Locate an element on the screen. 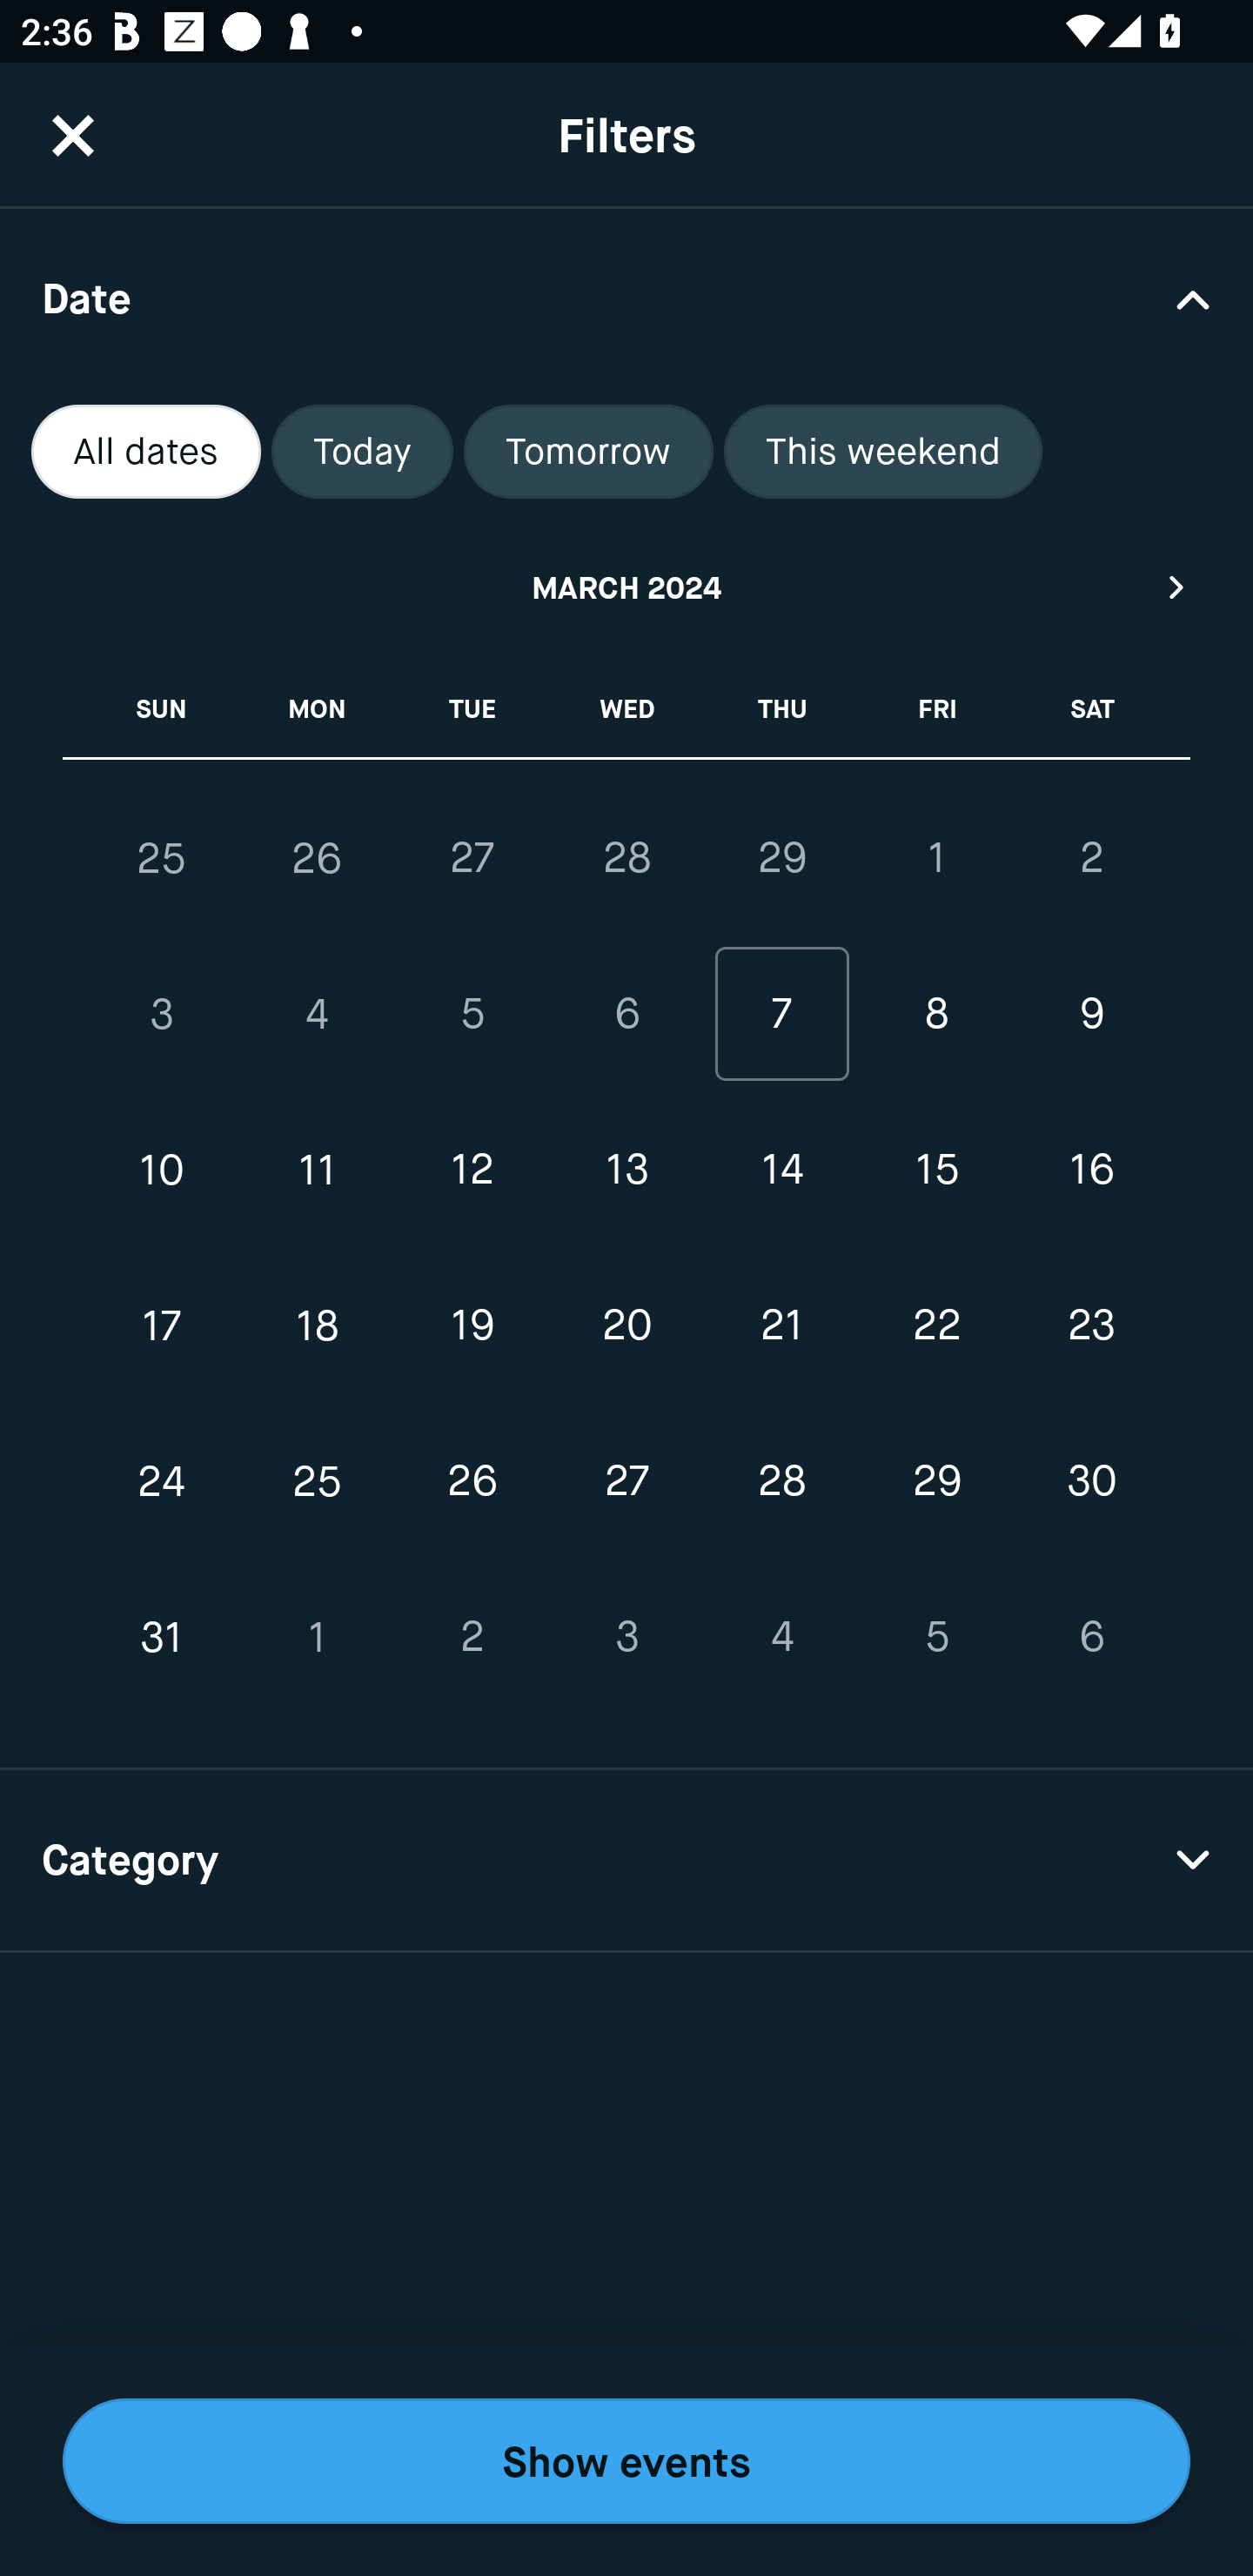 The width and height of the screenshot is (1253, 2576). 11 is located at coordinates (317, 1170).